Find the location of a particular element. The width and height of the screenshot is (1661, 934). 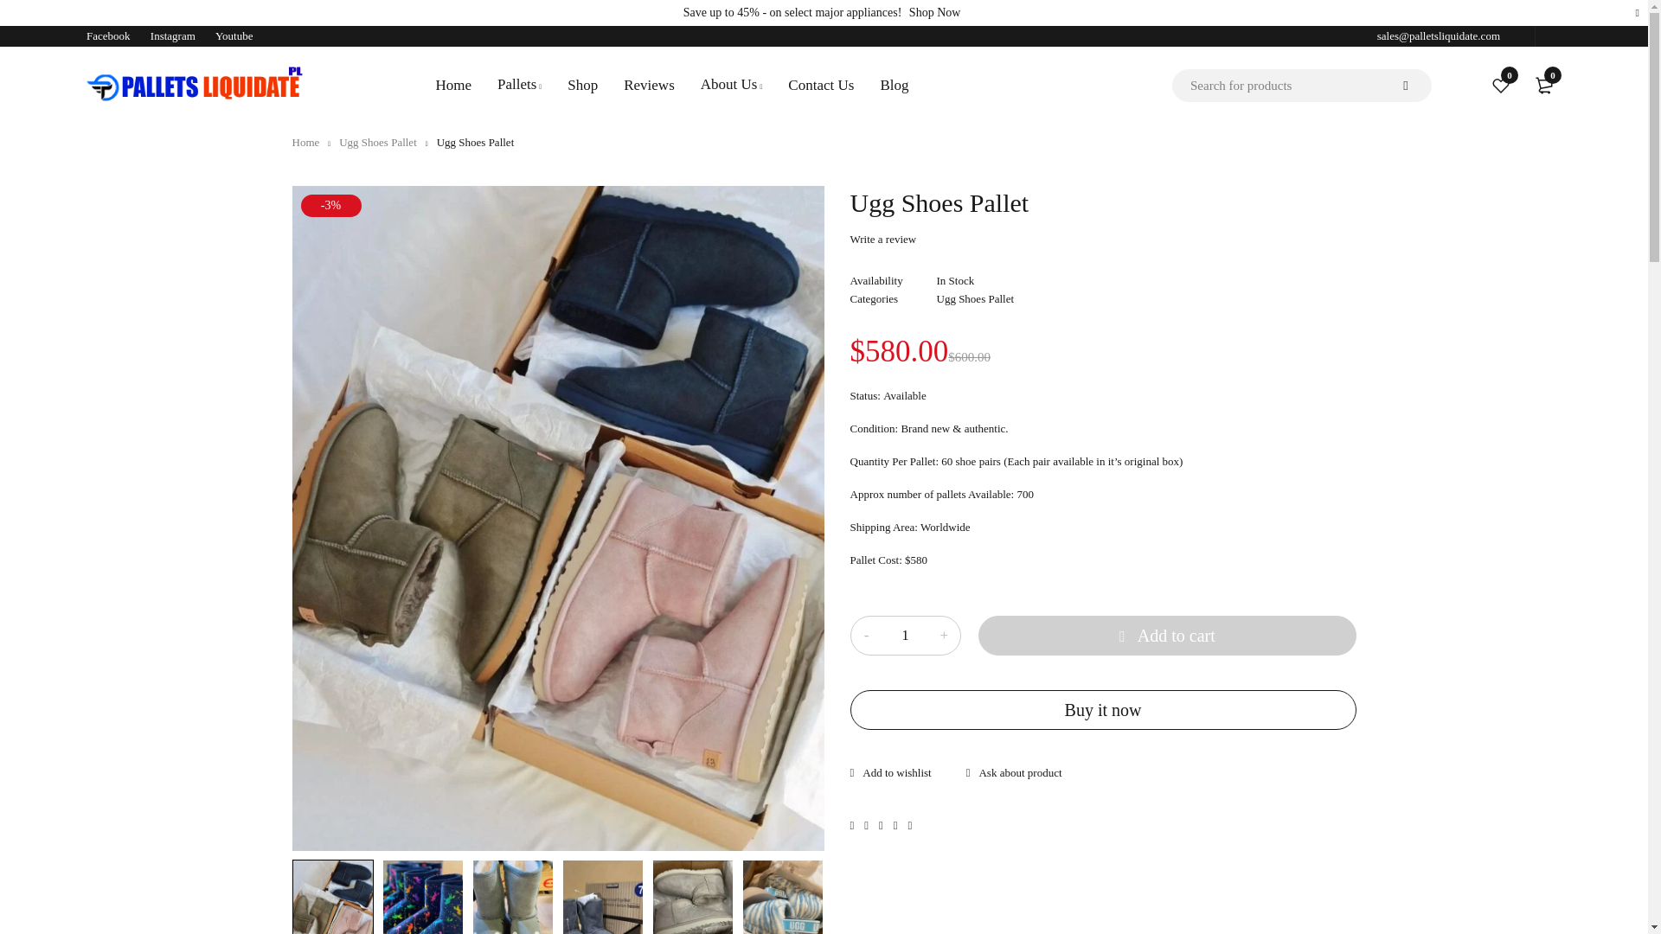

Pallets Liquidation is located at coordinates (194, 85).